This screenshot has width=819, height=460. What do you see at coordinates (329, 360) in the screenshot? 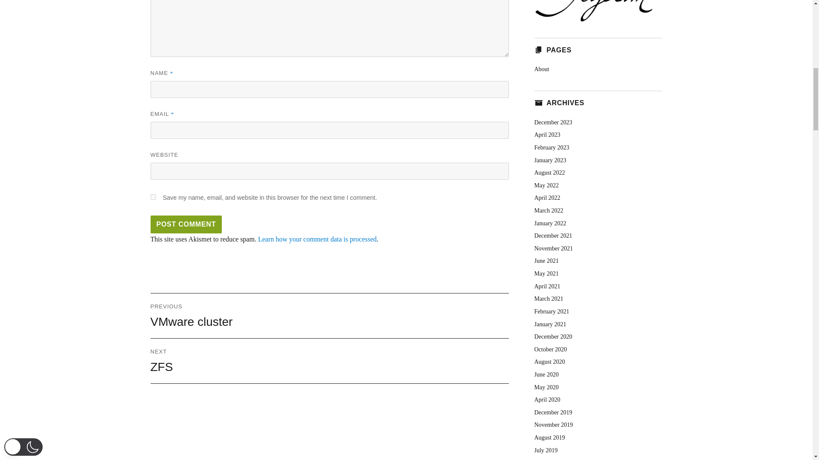
I see `A cause I care about` at bounding box center [329, 360].